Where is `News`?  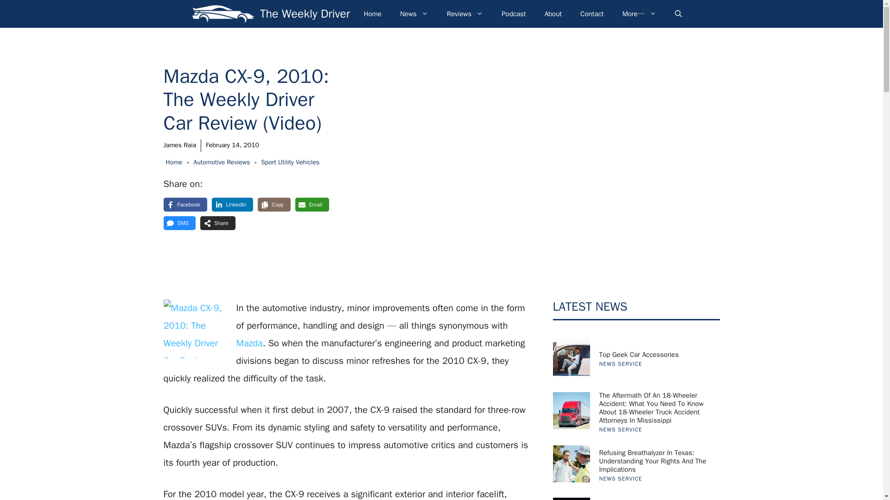 News is located at coordinates (414, 14).